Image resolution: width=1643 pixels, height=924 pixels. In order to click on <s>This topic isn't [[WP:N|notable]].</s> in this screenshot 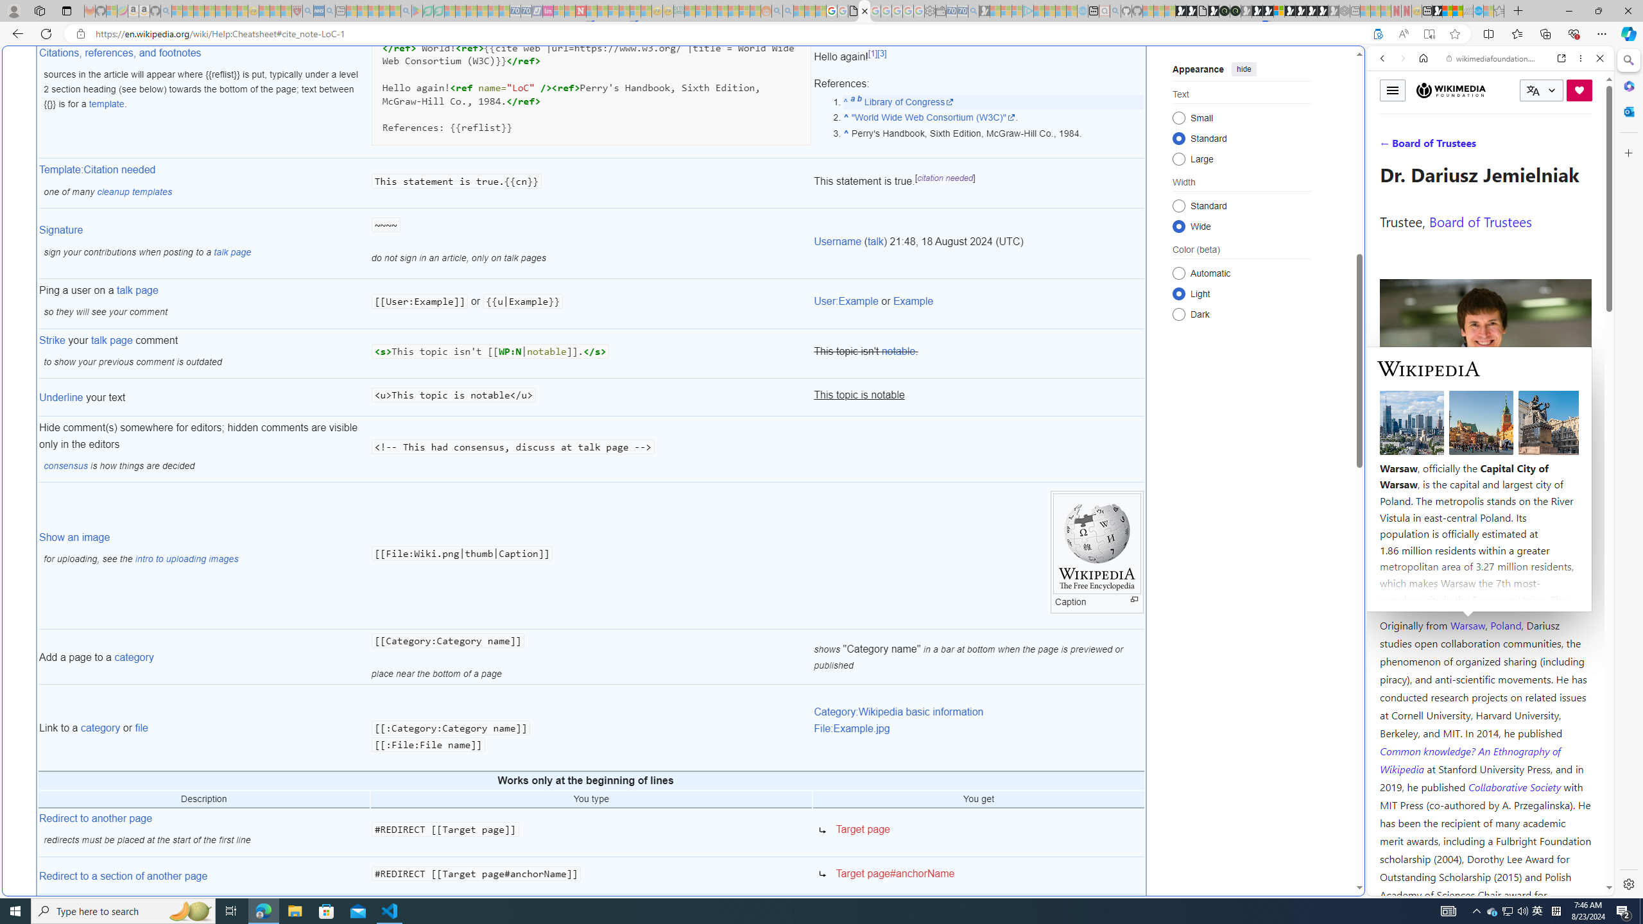, I will do `click(592, 354)`.